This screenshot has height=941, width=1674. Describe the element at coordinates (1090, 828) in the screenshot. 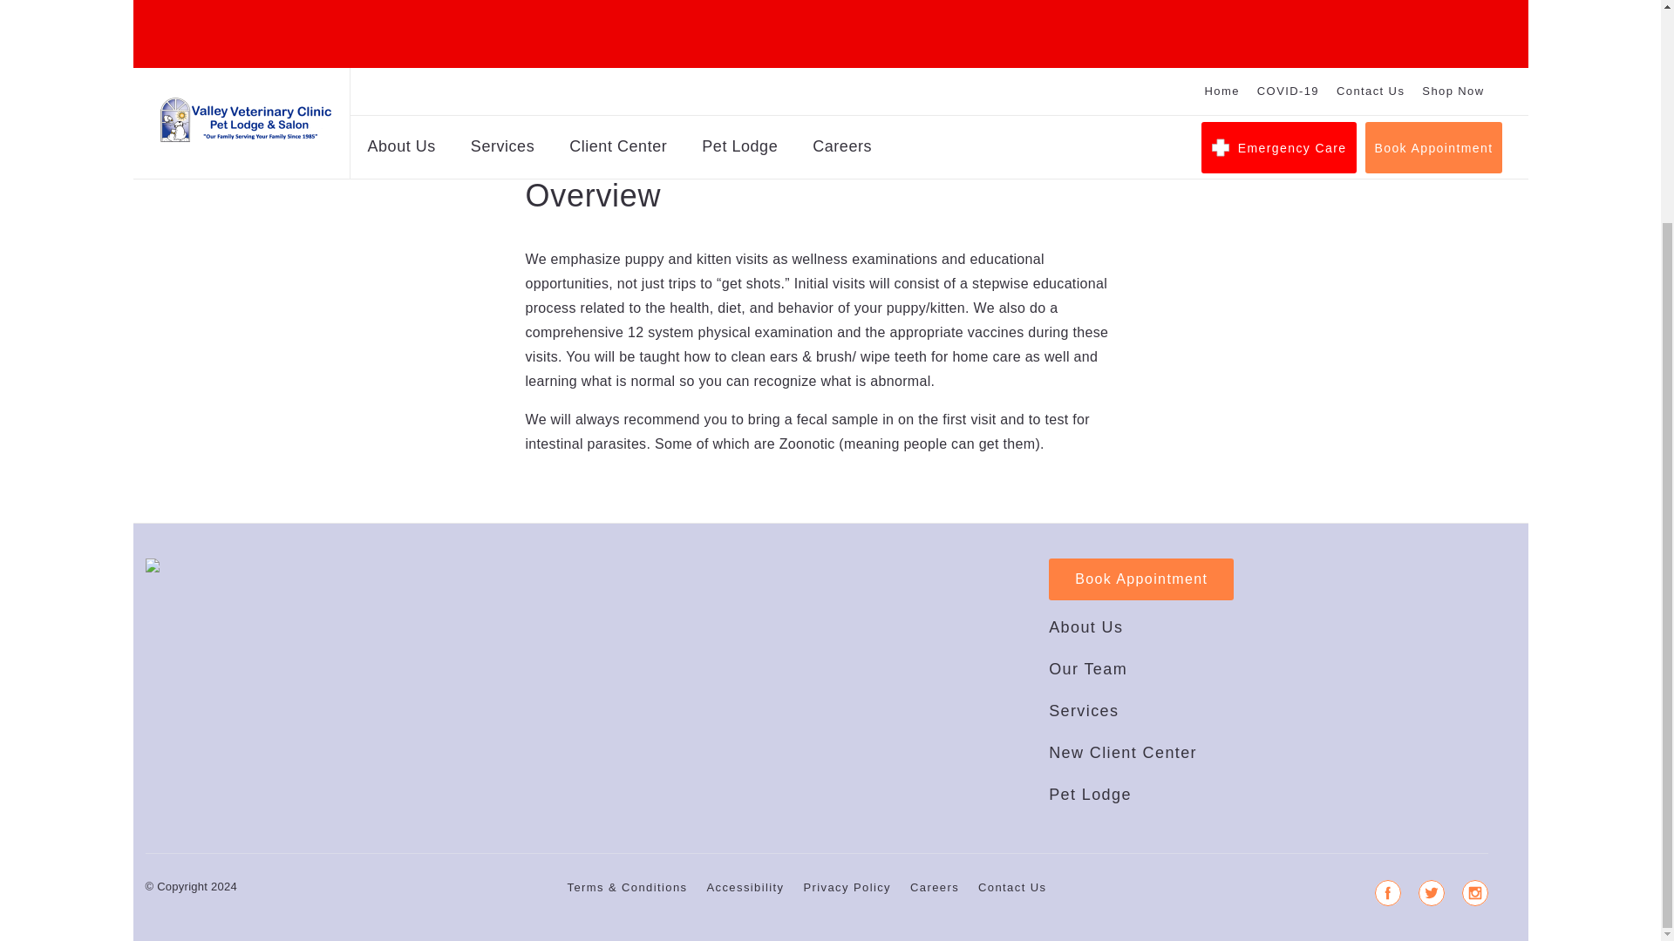

I see `Pet Lodge` at that location.